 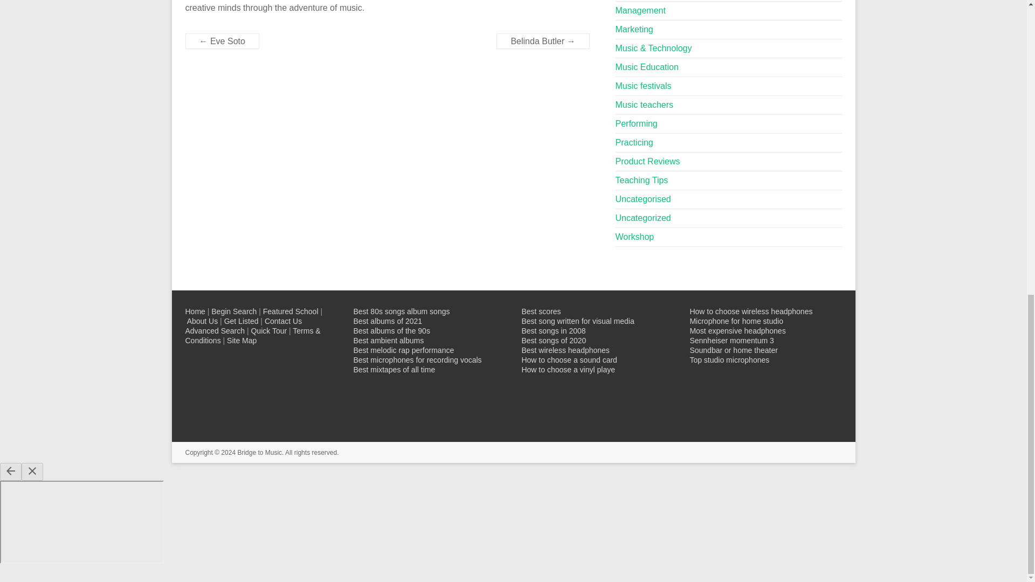 I want to click on Performing, so click(x=636, y=123).